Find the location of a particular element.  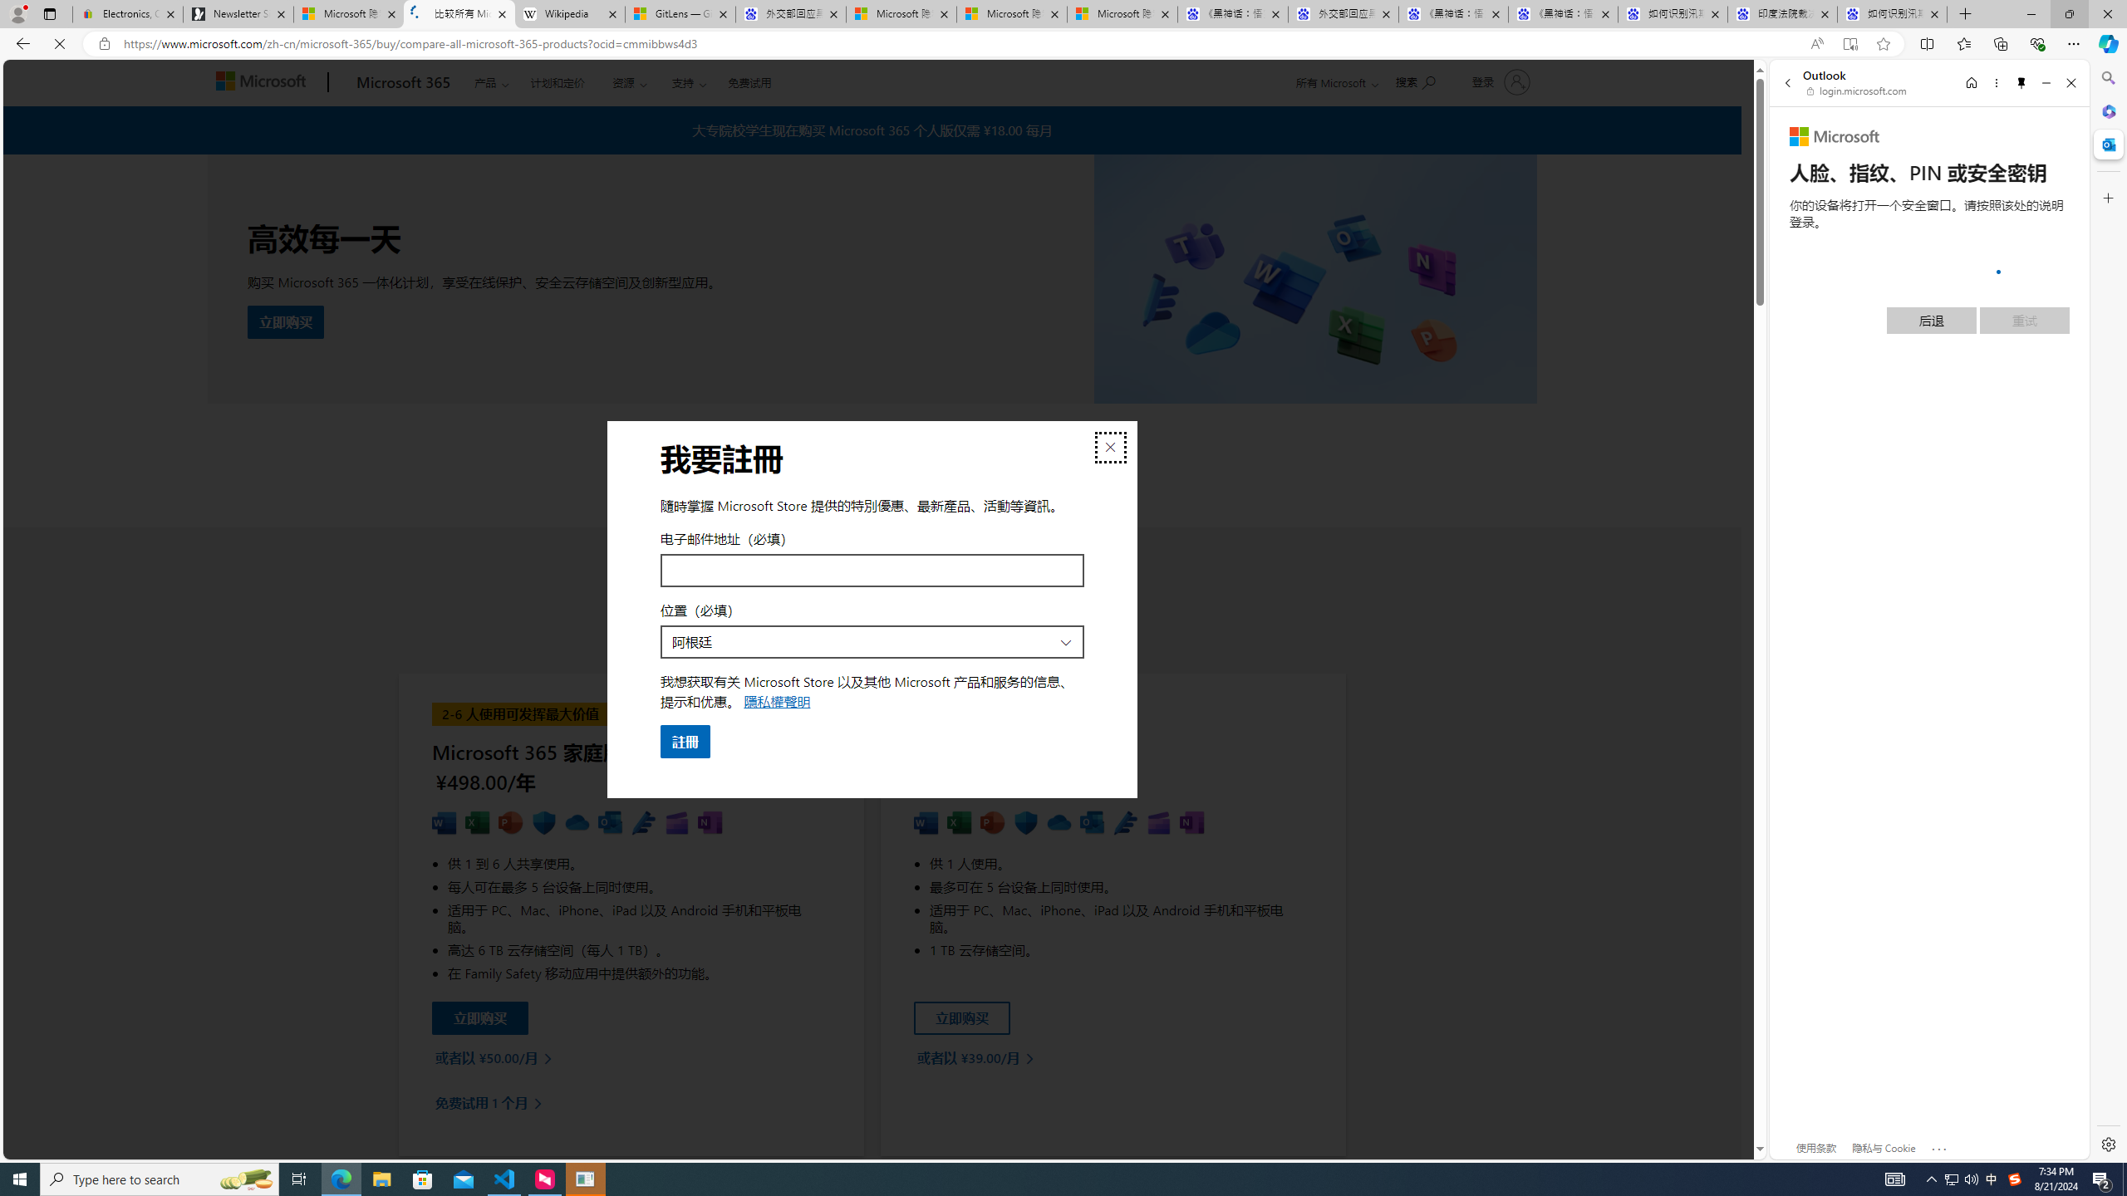

Unpin side pane is located at coordinates (2021, 83).